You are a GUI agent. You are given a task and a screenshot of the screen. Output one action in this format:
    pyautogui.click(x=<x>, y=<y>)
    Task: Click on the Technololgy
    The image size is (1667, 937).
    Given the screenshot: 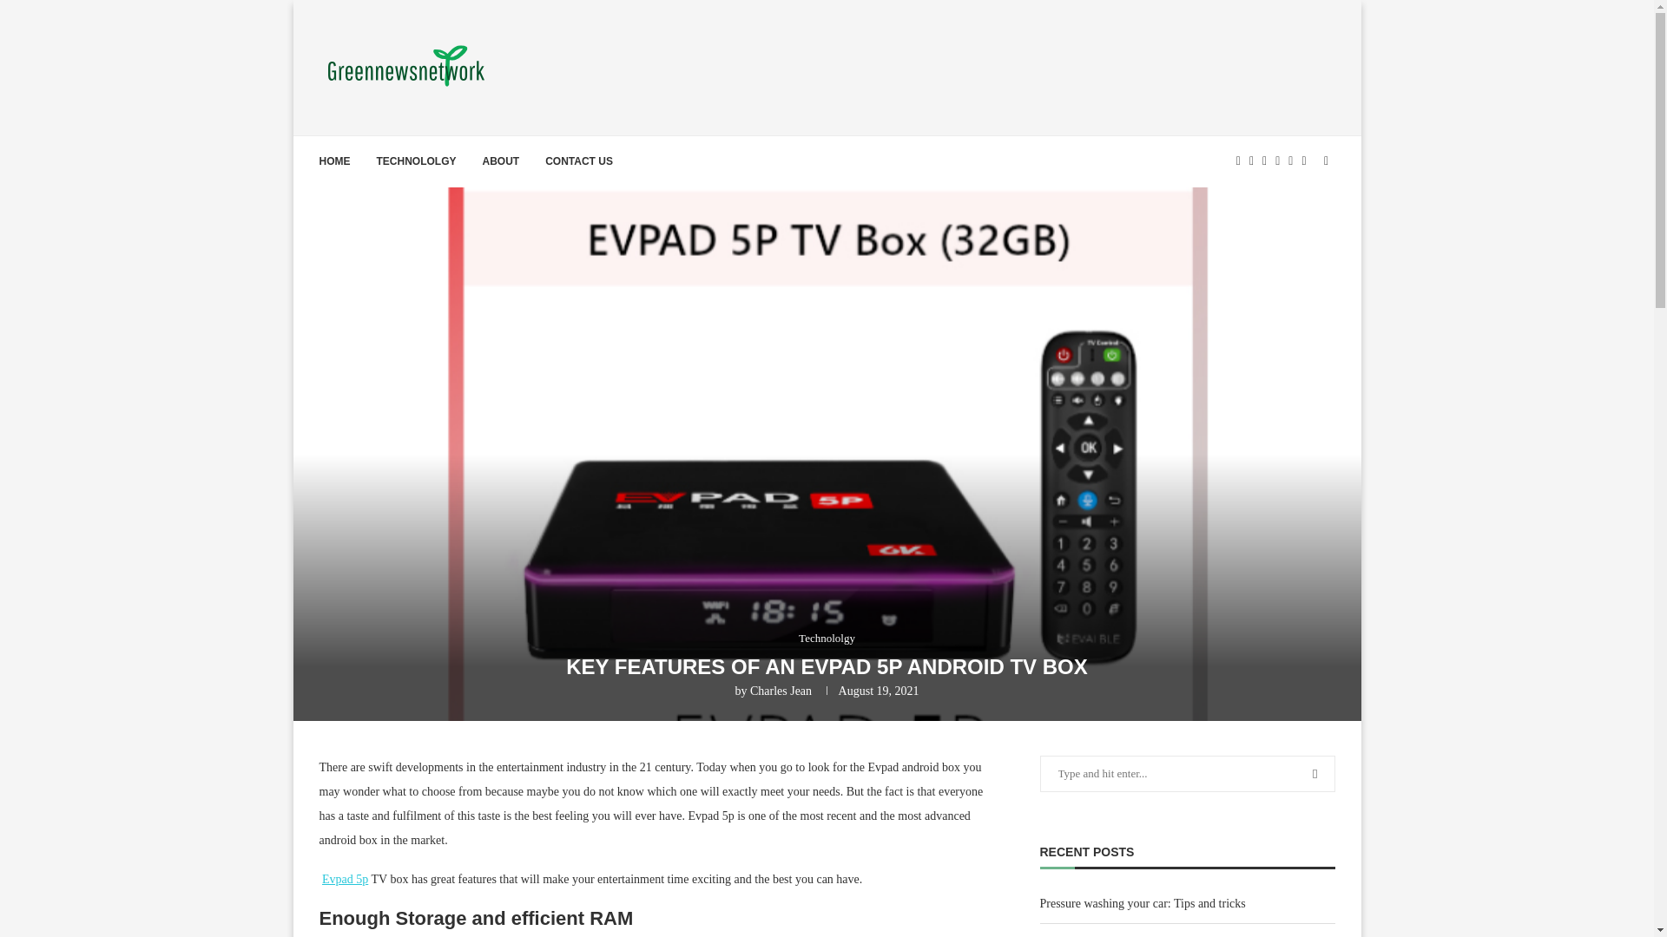 What is the action you would take?
    pyautogui.click(x=827, y=639)
    